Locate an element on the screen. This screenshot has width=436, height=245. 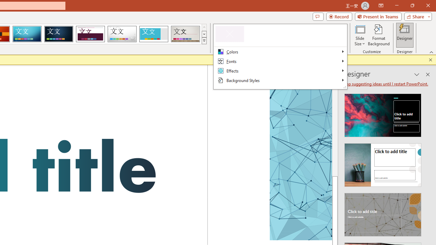
Class: Net UI Tool Window is located at coordinates (280, 56).